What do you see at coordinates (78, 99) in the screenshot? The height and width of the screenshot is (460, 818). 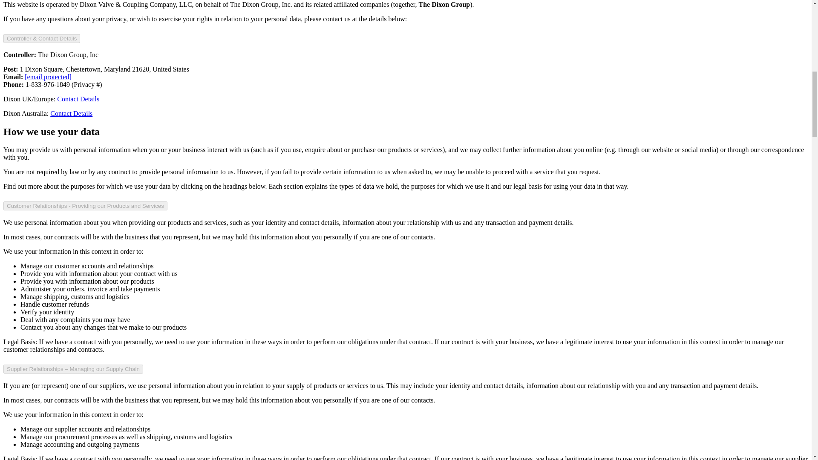 I see `Contact Details` at bounding box center [78, 99].